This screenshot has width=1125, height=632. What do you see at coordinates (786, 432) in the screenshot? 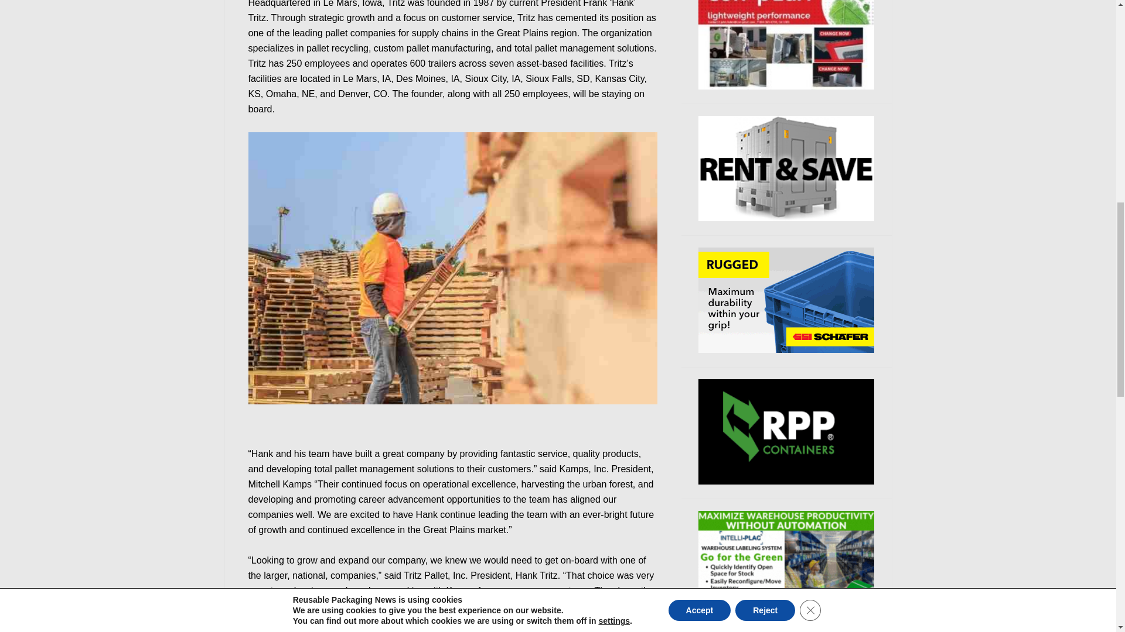
I see `RPPContainers.com` at bounding box center [786, 432].